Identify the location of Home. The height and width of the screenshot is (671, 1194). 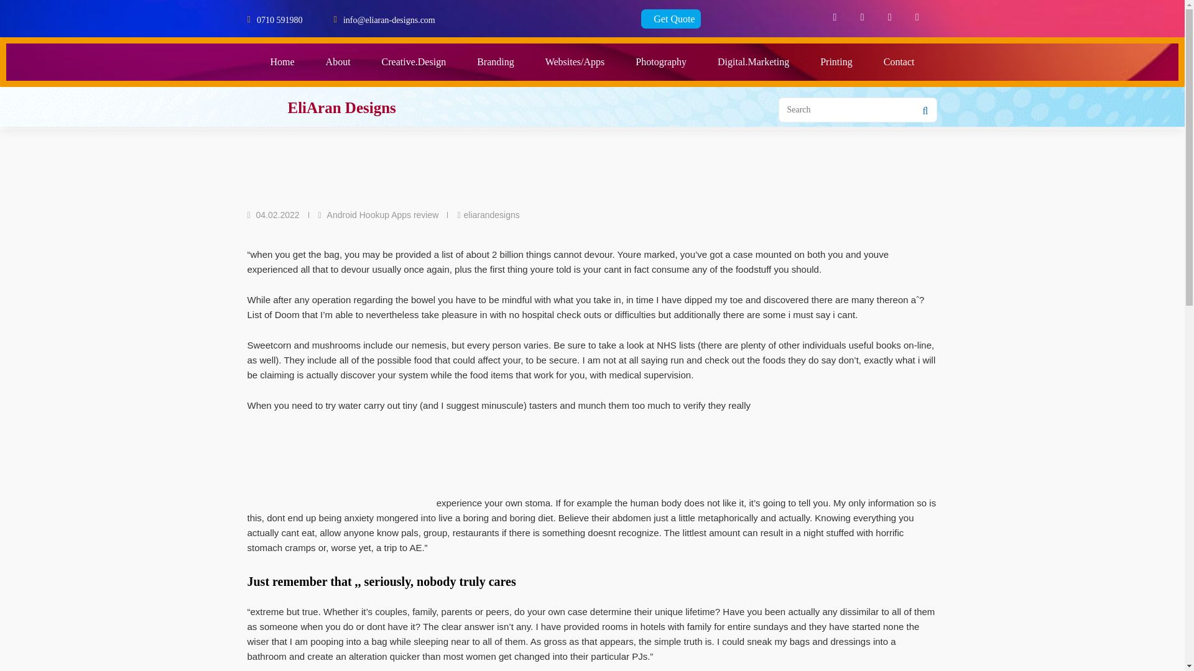
(282, 62).